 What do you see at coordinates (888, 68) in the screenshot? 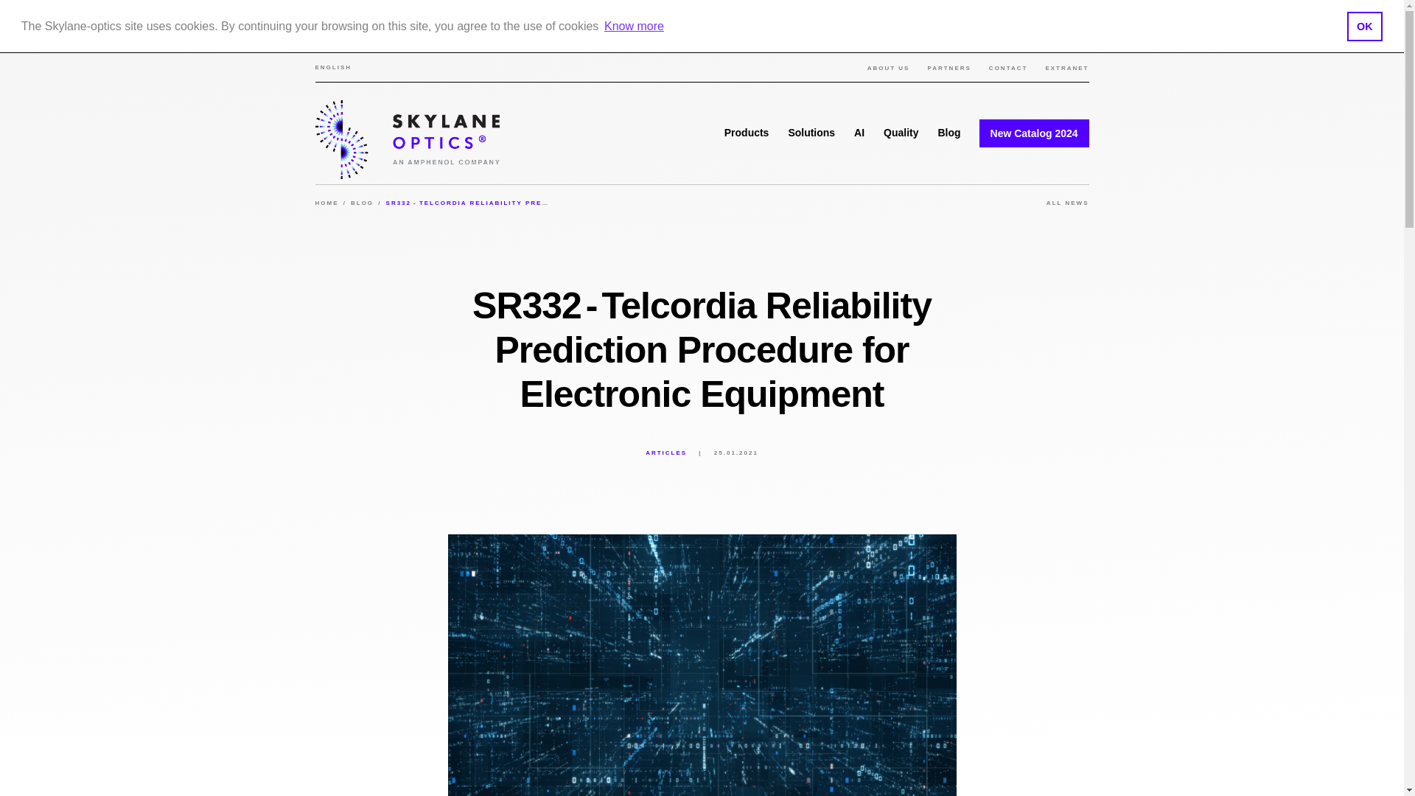
I see `ABOUT US` at bounding box center [888, 68].